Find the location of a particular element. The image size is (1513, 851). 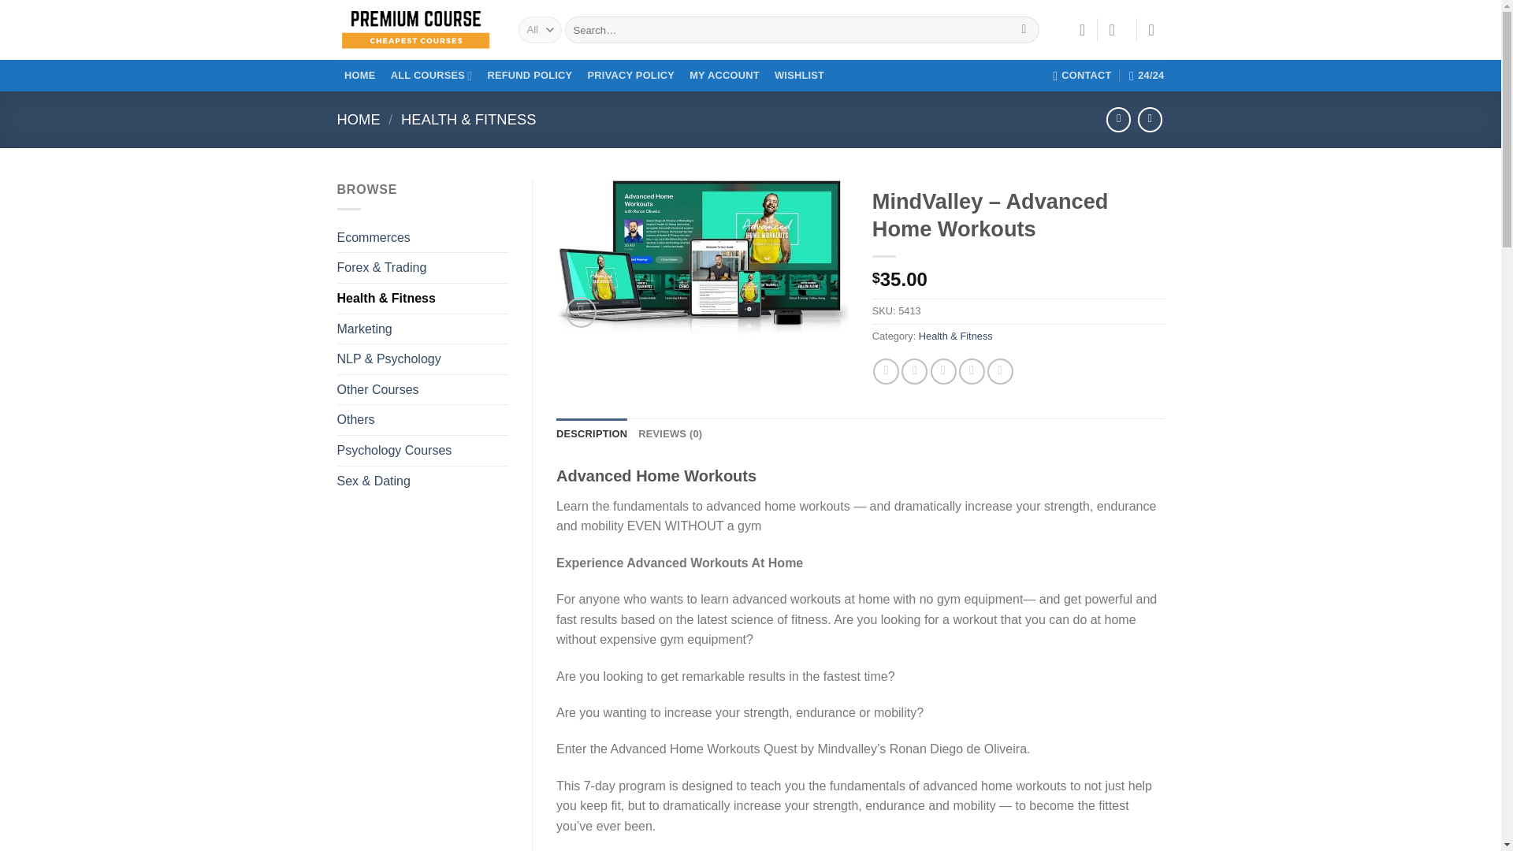

HOME is located at coordinates (359, 120).